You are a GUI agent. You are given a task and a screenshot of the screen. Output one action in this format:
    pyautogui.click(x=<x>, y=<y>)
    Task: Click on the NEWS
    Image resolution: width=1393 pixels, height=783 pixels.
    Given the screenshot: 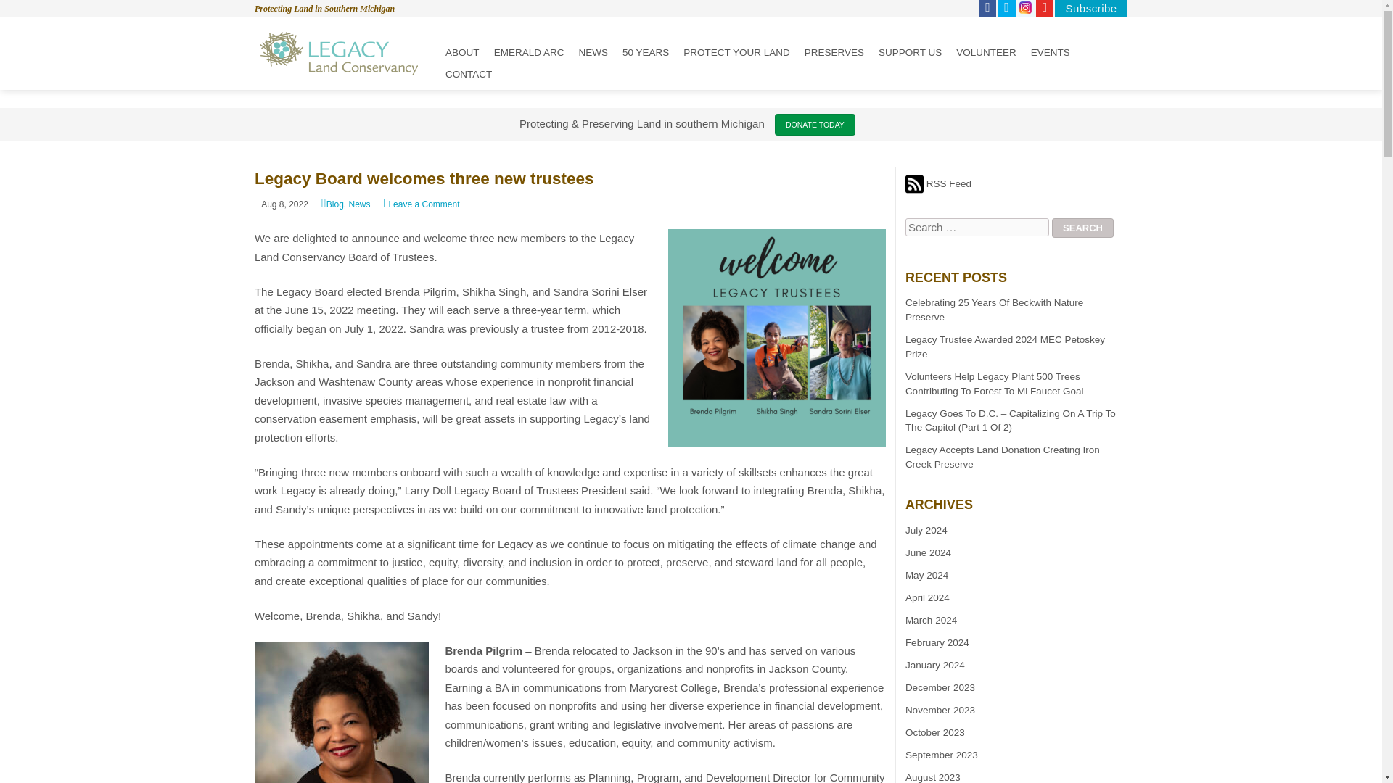 What is the action you would take?
    pyautogui.click(x=592, y=52)
    